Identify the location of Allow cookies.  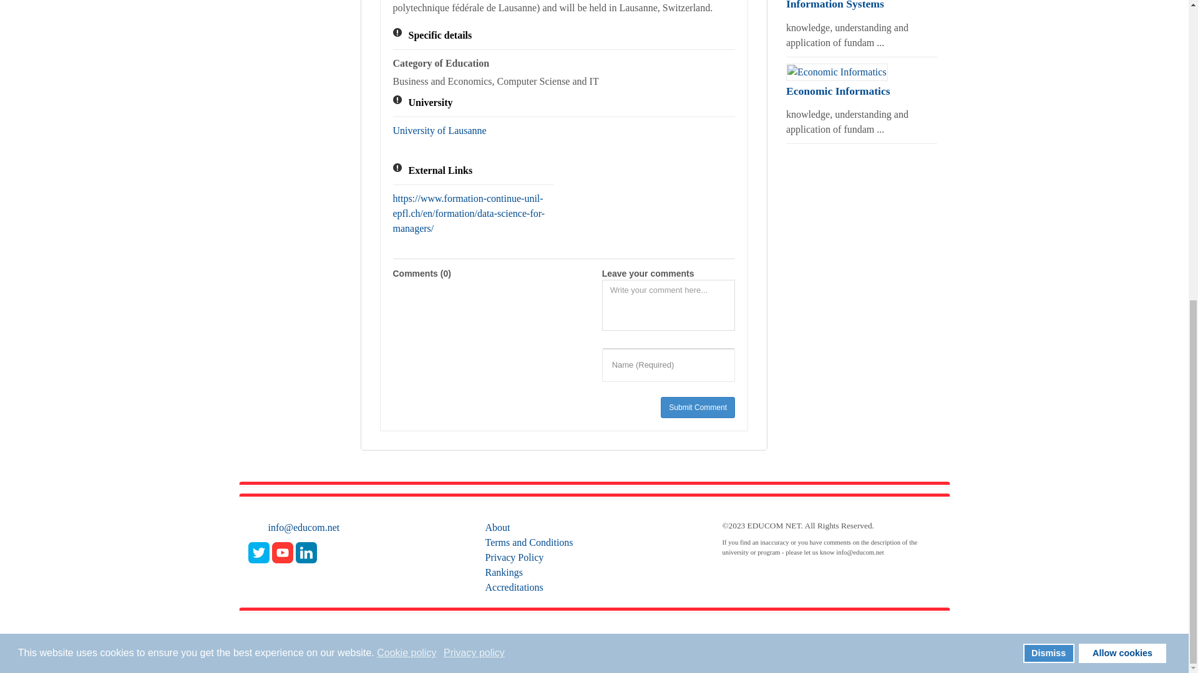
(1122, 113).